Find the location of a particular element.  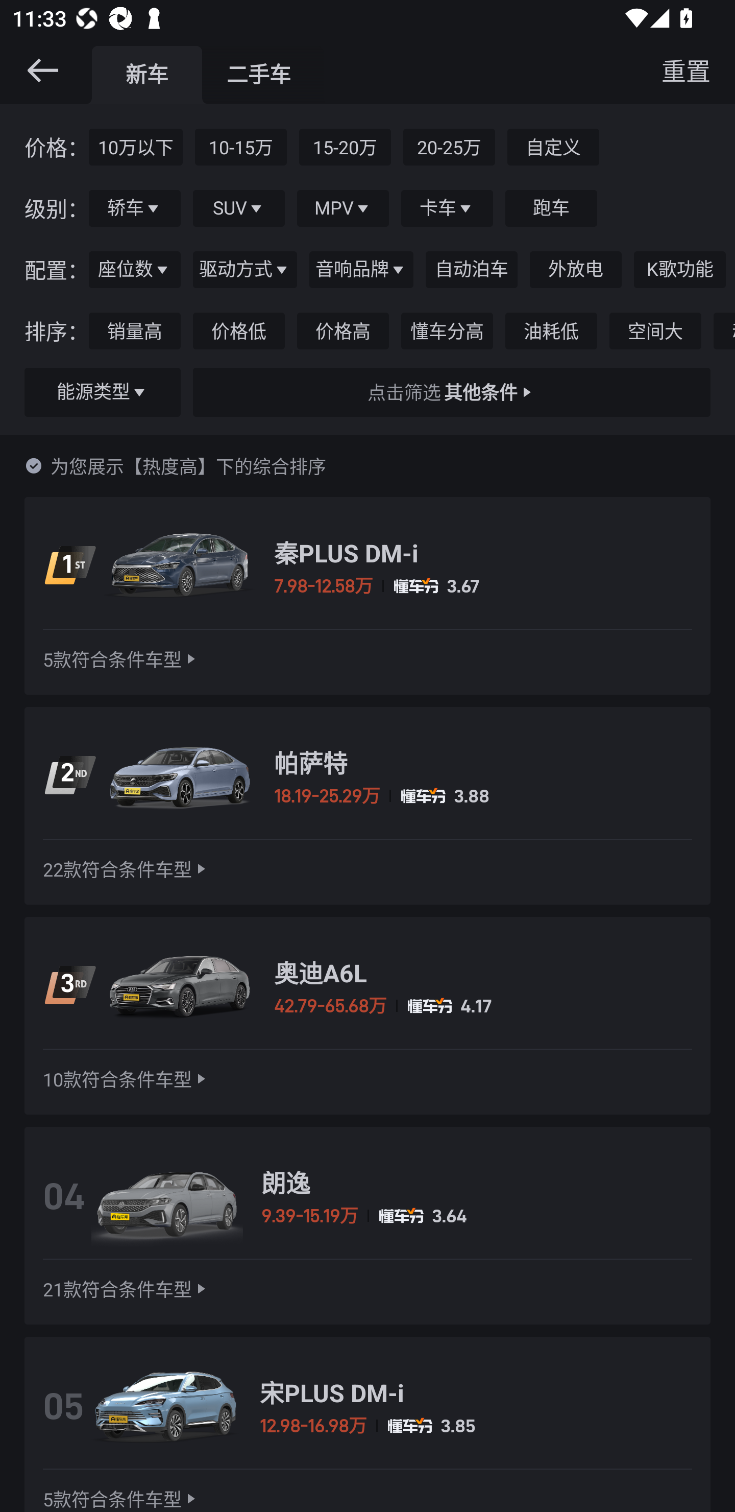

空间大 is located at coordinates (655, 331).